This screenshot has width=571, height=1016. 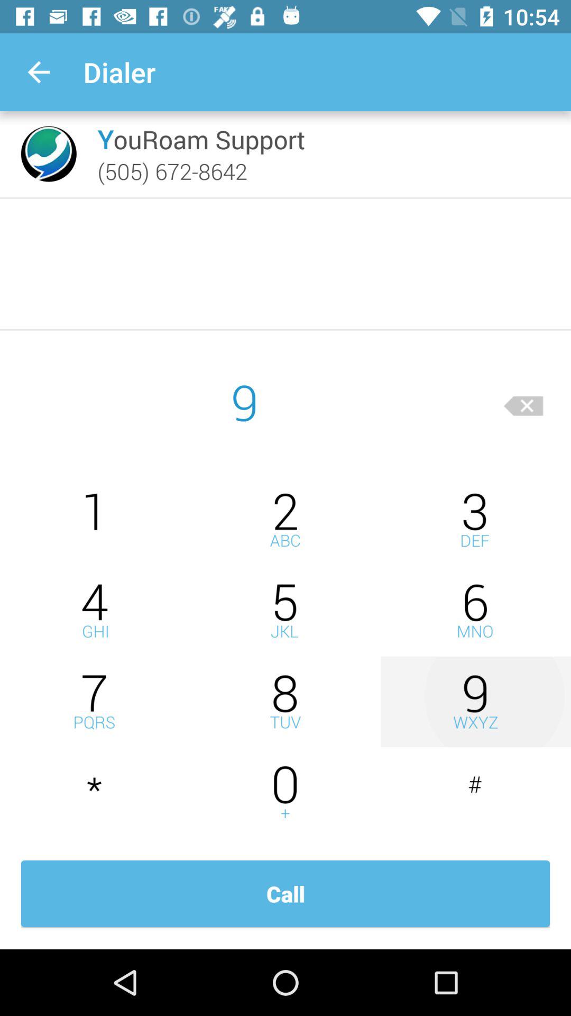 I want to click on press icon next to the youroam support item, so click(x=49, y=153).